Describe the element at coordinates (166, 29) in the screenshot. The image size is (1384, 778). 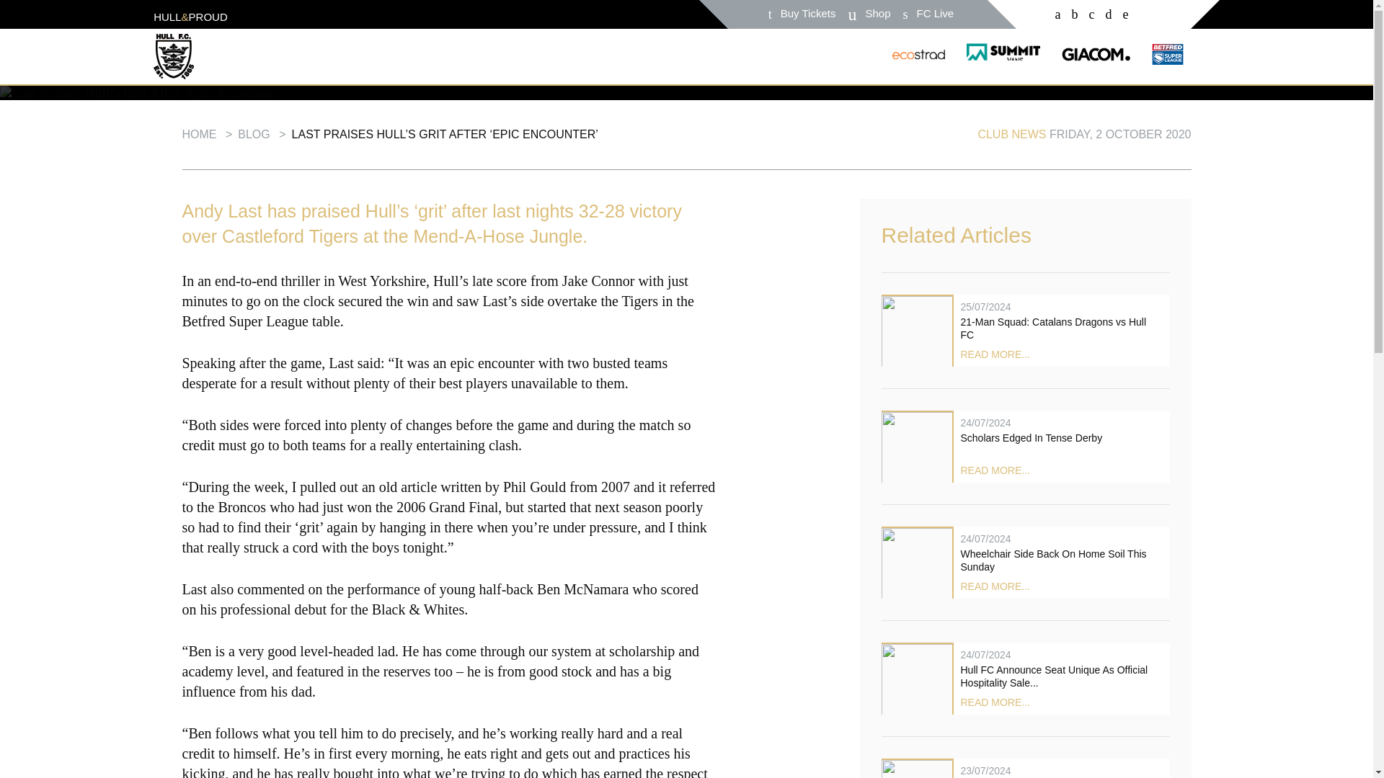
I see `NEWS` at that location.